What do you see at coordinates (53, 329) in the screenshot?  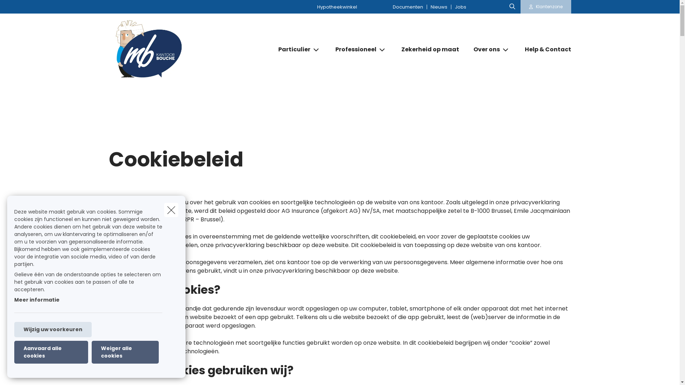 I see `Wijzig uw voorkeuren` at bounding box center [53, 329].